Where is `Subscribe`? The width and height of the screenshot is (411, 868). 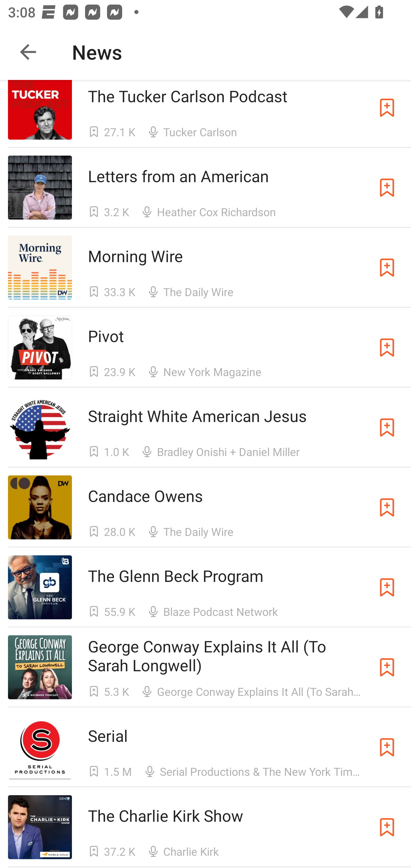 Subscribe is located at coordinates (387, 110).